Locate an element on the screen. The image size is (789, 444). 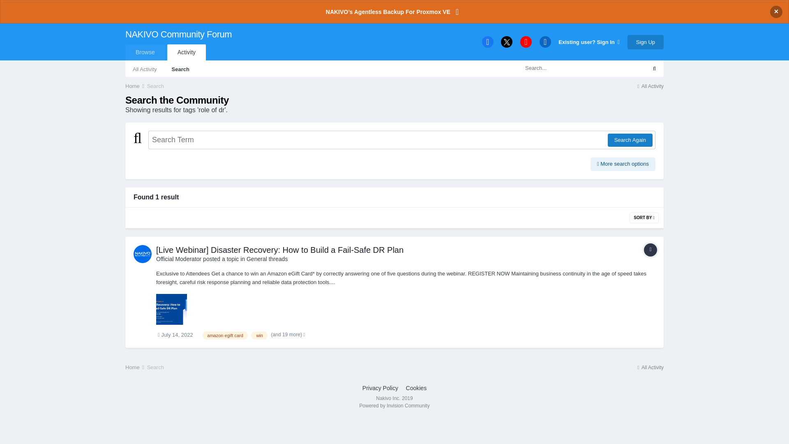
Topic is located at coordinates (650, 250).